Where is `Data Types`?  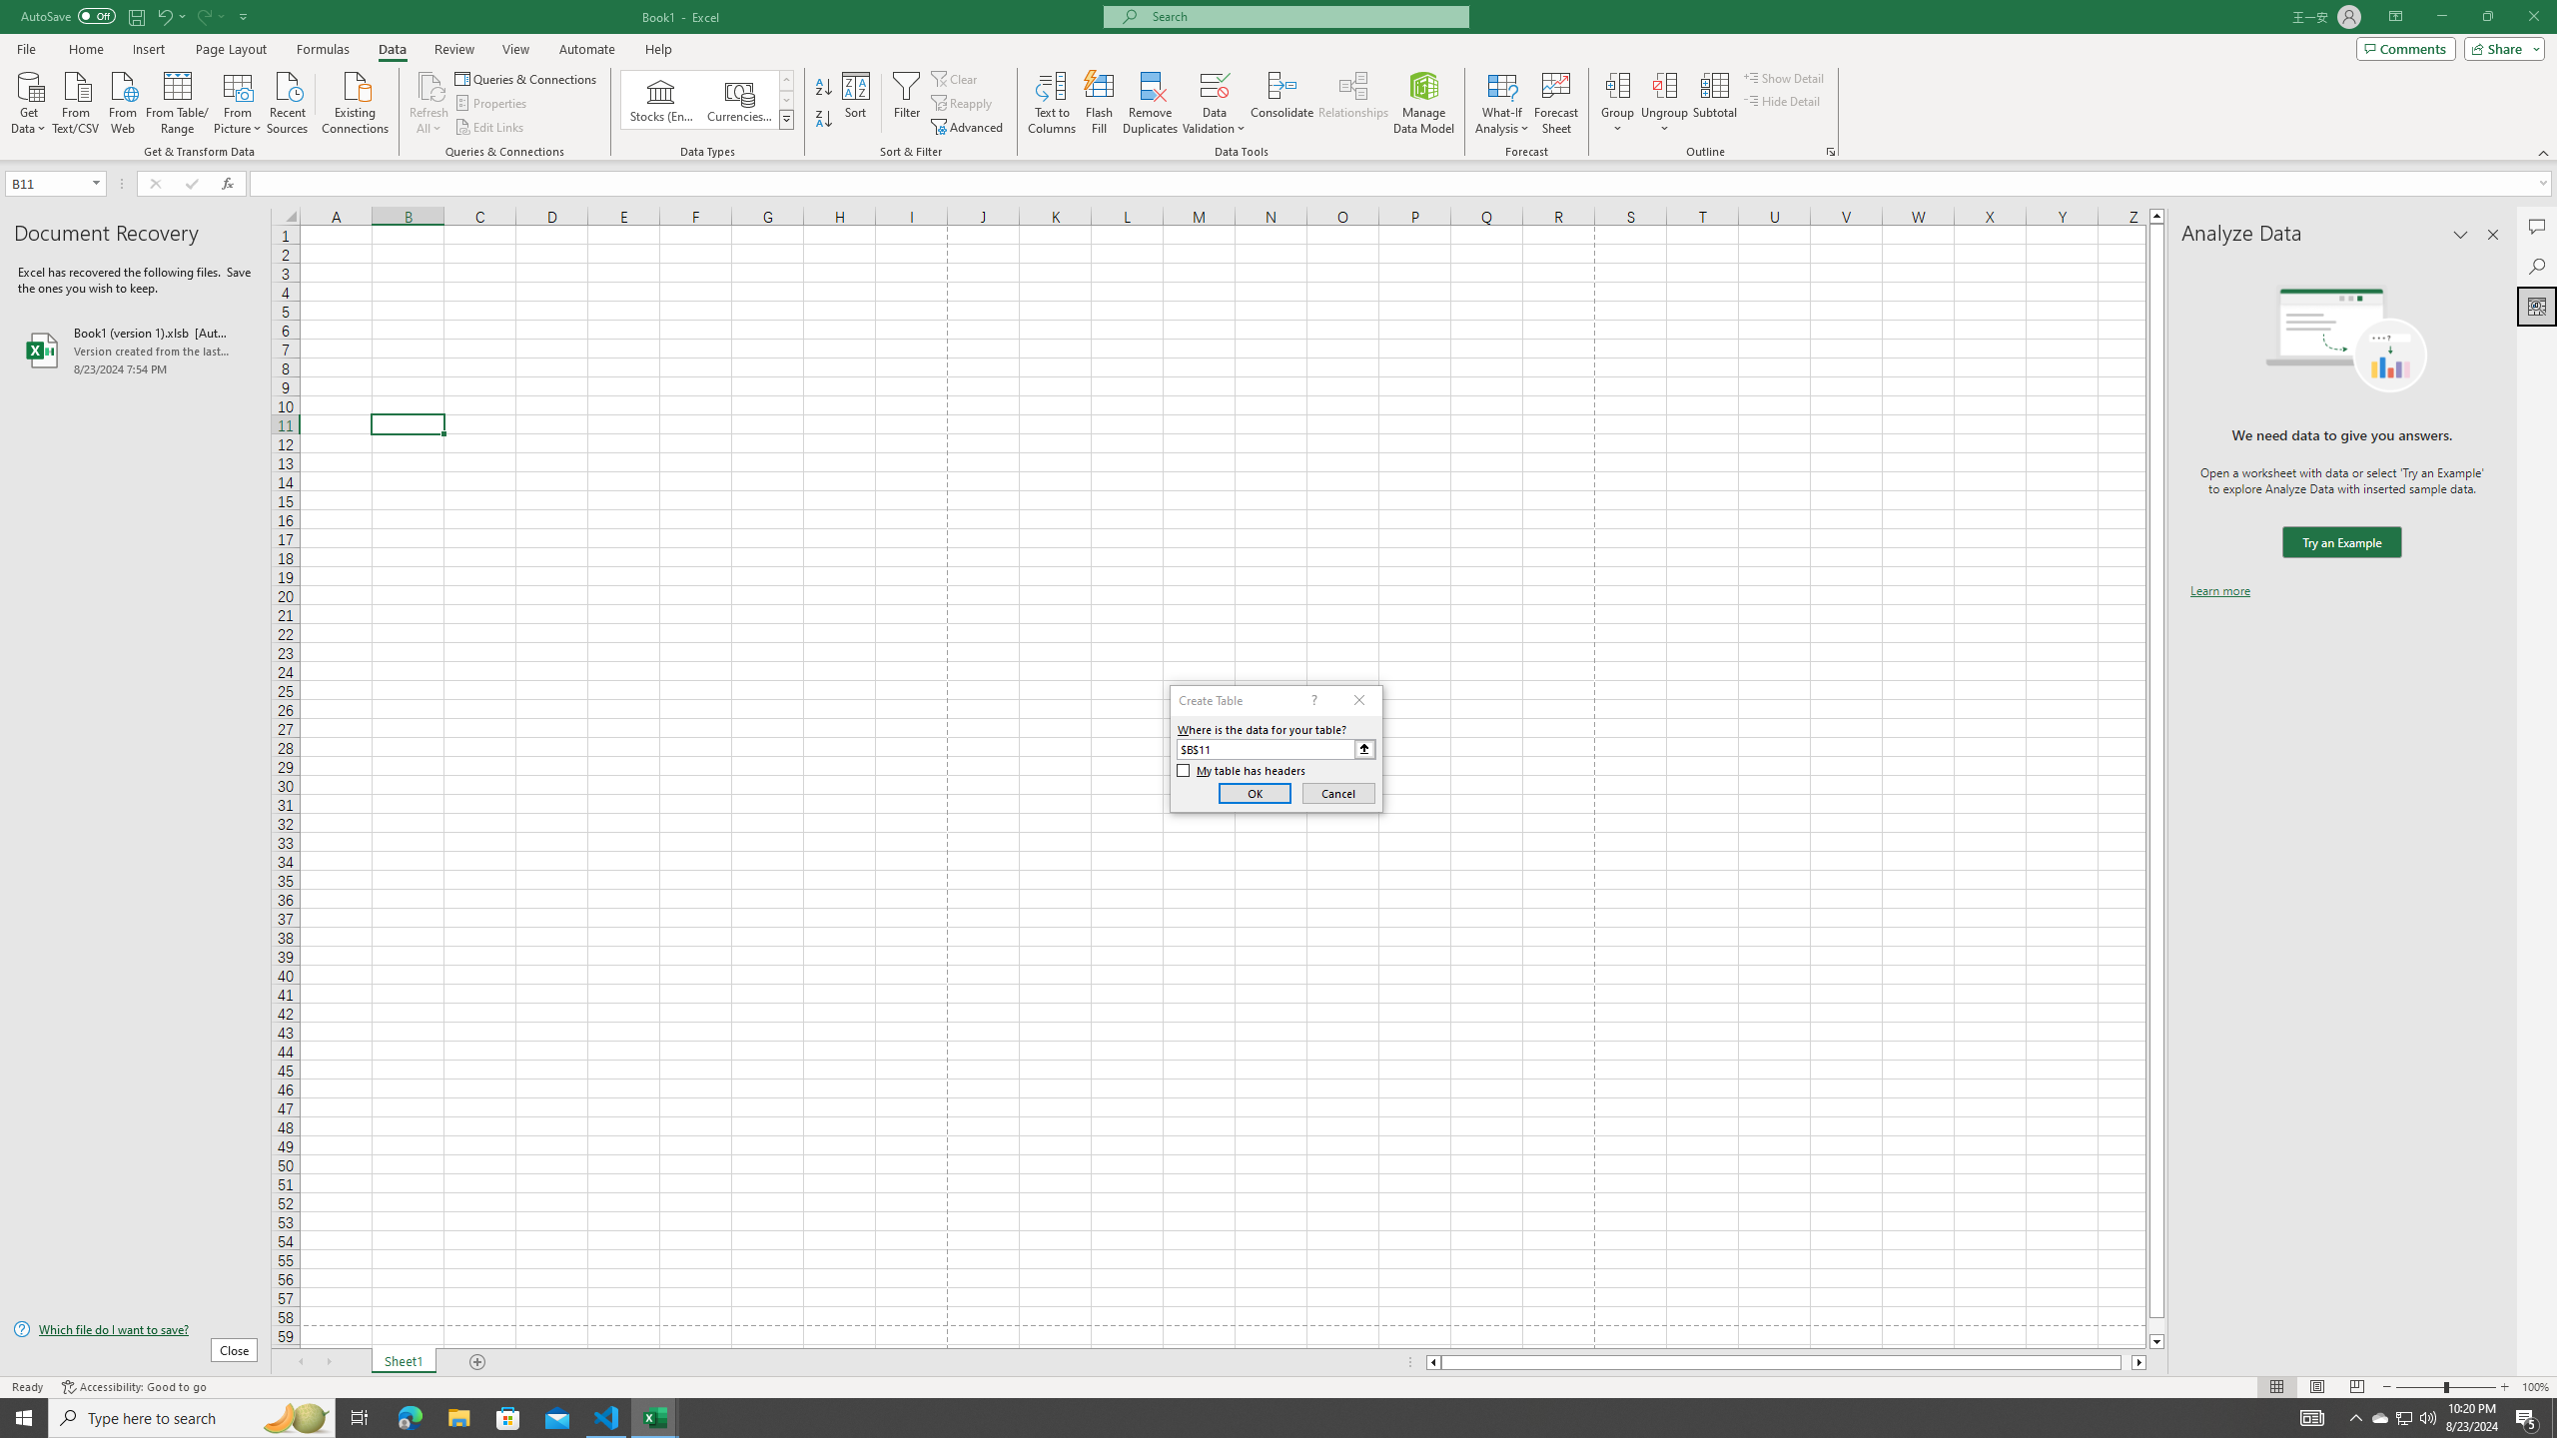 Data Types is located at coordinates (787, 119).